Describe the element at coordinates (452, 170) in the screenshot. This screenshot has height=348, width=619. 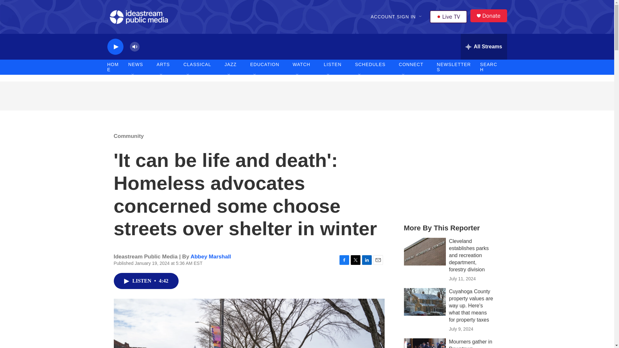
I see `3rd party ad content` at that location.